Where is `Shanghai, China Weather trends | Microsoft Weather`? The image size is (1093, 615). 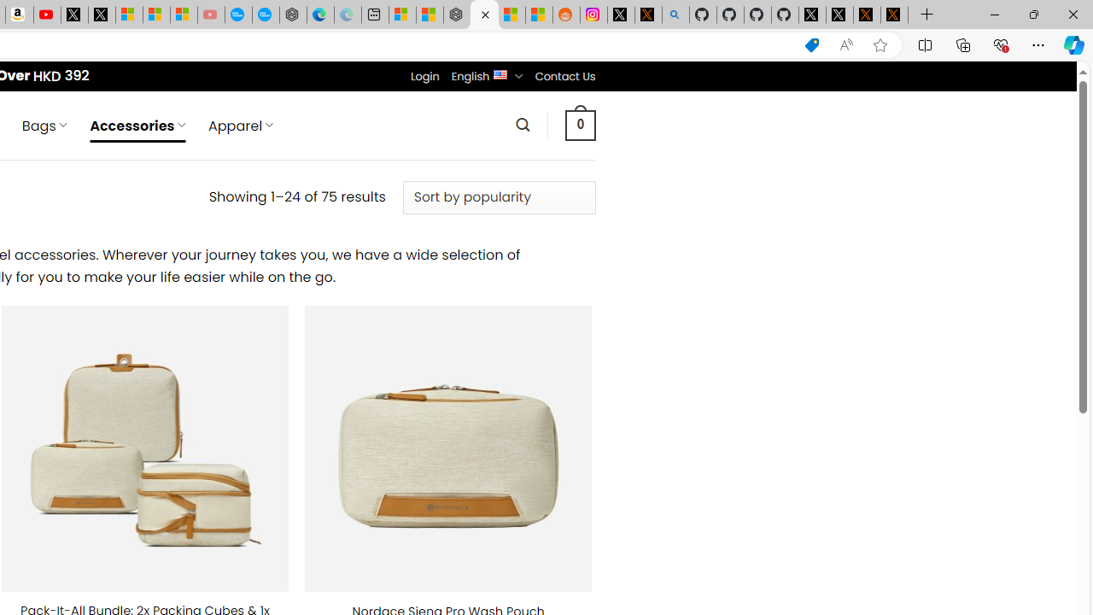
Shanghai, China Weather trends | Microsoft Weather is located at coordinates (538, 15).